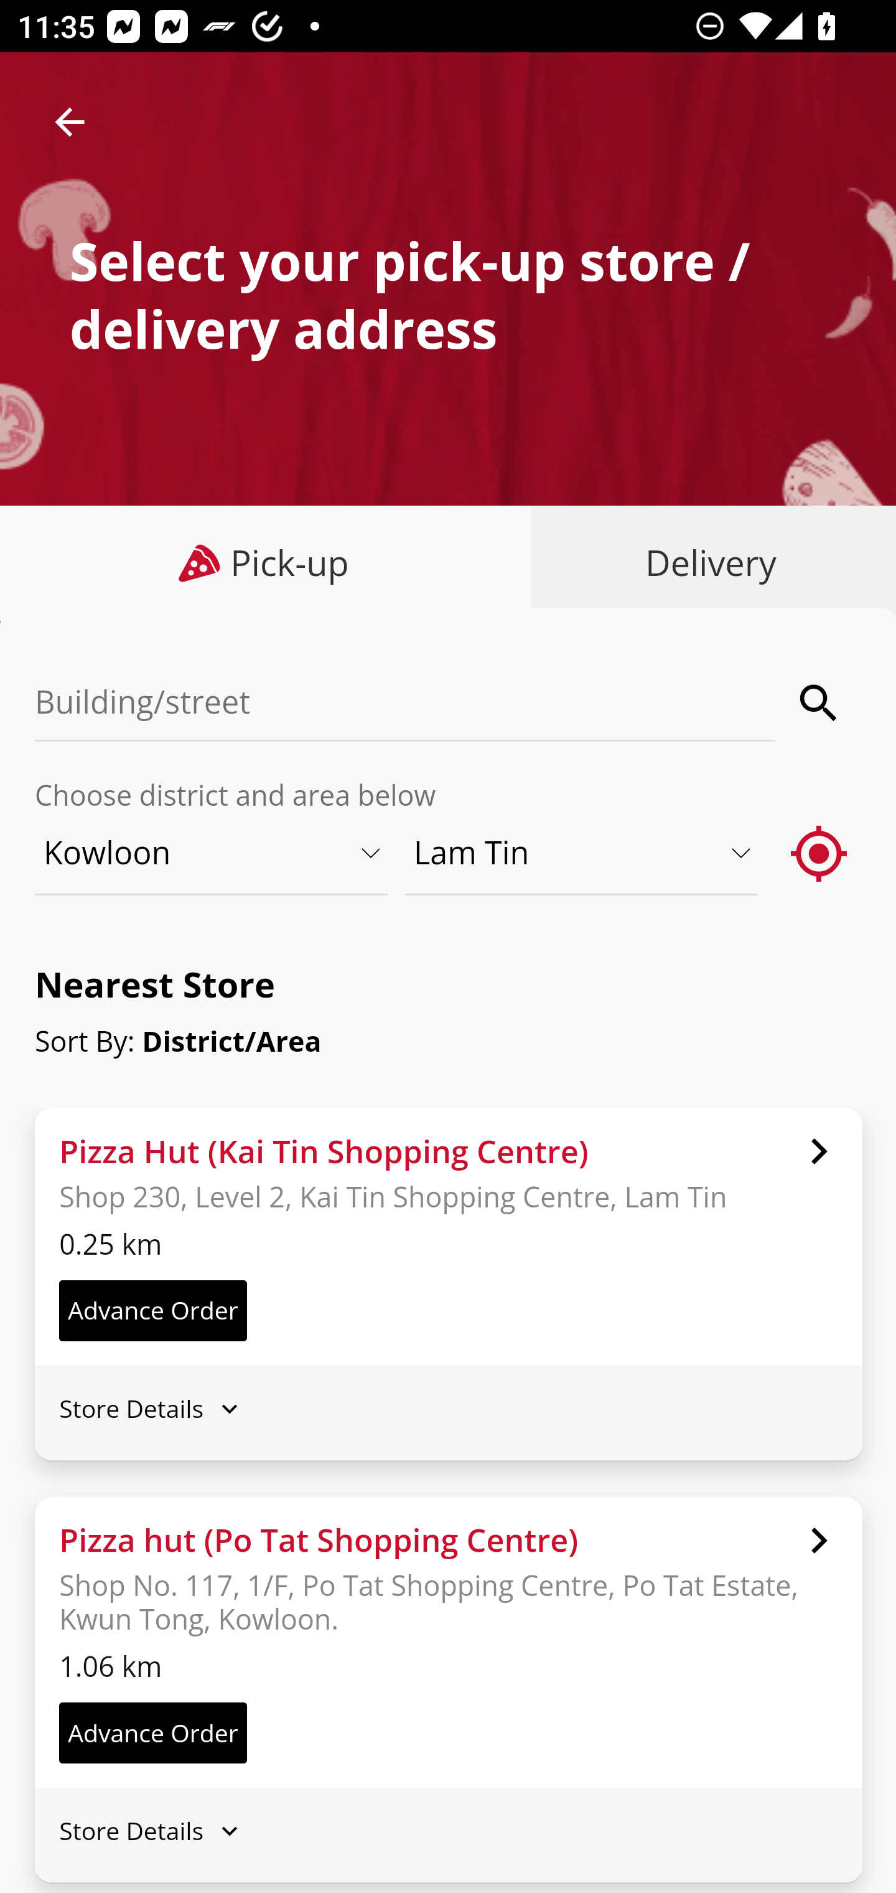  Describe the element at coordinates (582, 852) in the screenshot. I see `Lam Tin` at that location.